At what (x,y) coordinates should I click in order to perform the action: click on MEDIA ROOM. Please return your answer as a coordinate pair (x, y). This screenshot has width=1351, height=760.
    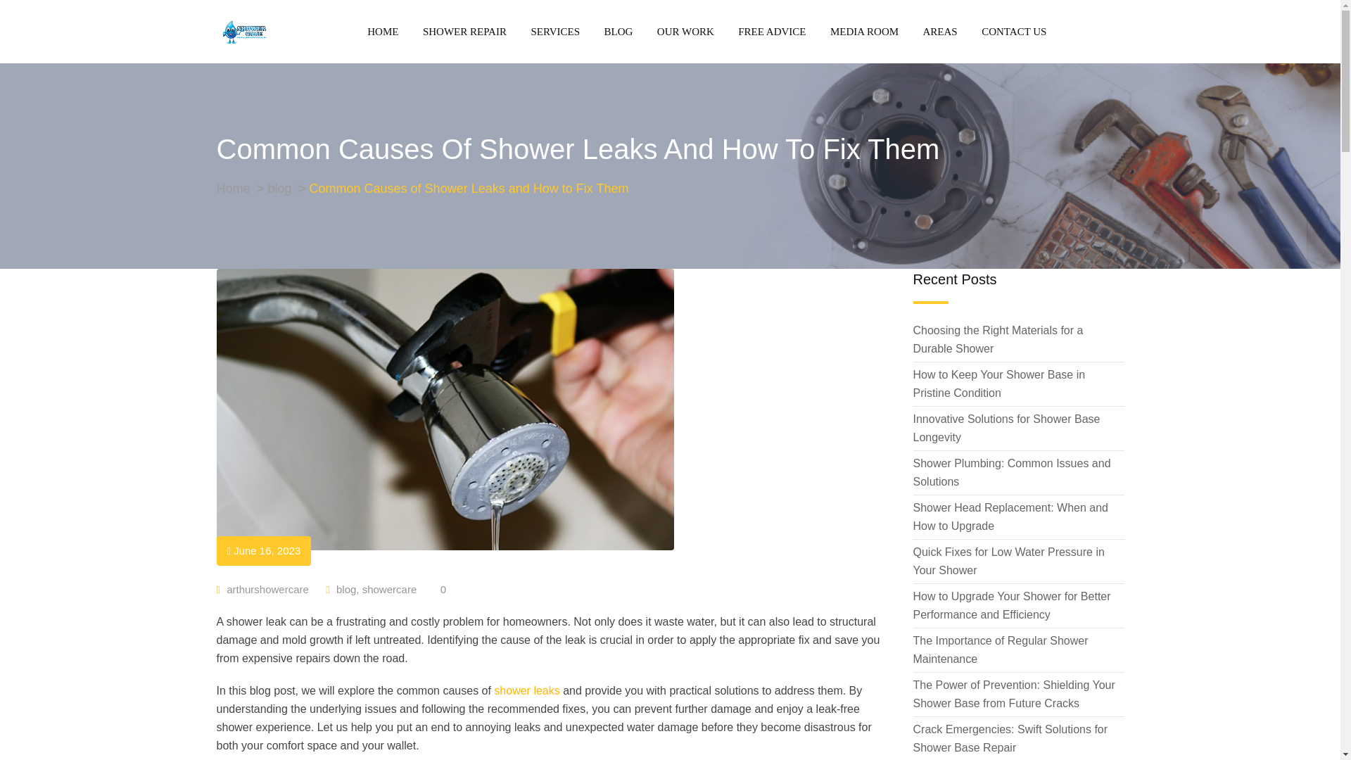
    Looking at the image, I should click on (864, 31).